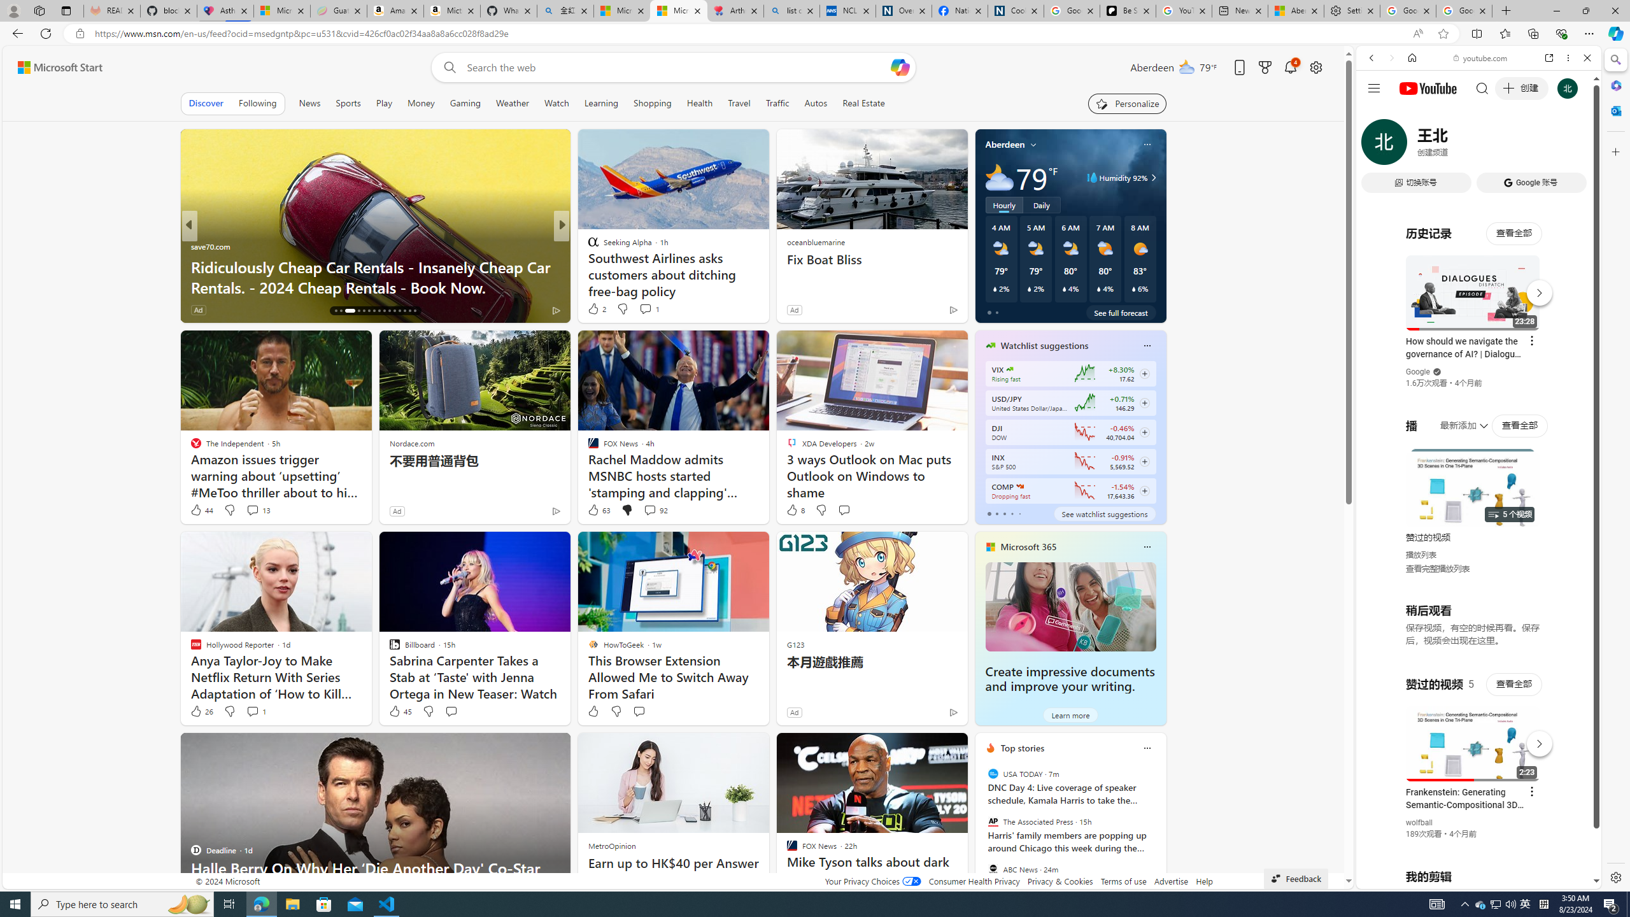 This screenshot has height=917, width=1630. Describe the element at coordinates (587, 246) in the screenshot. I see `Inverse` at that location.